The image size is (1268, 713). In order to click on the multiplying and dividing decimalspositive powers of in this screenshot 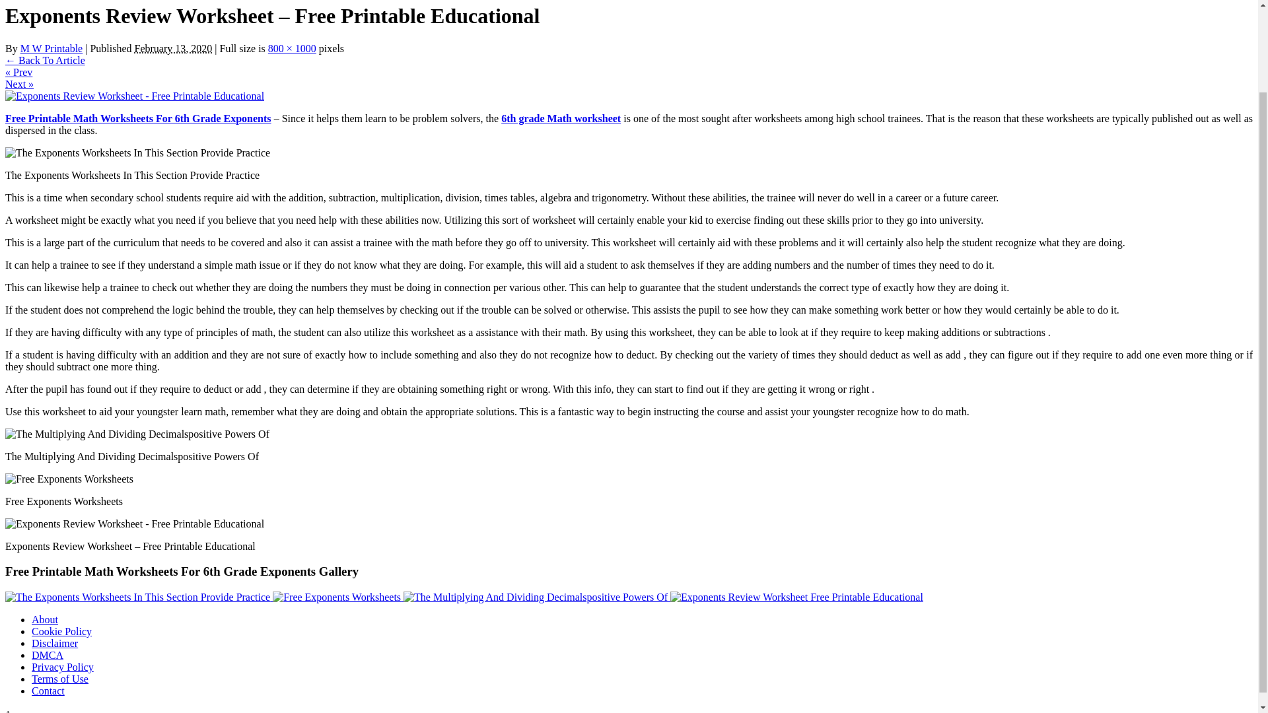, I will do `click(137, 434)`.